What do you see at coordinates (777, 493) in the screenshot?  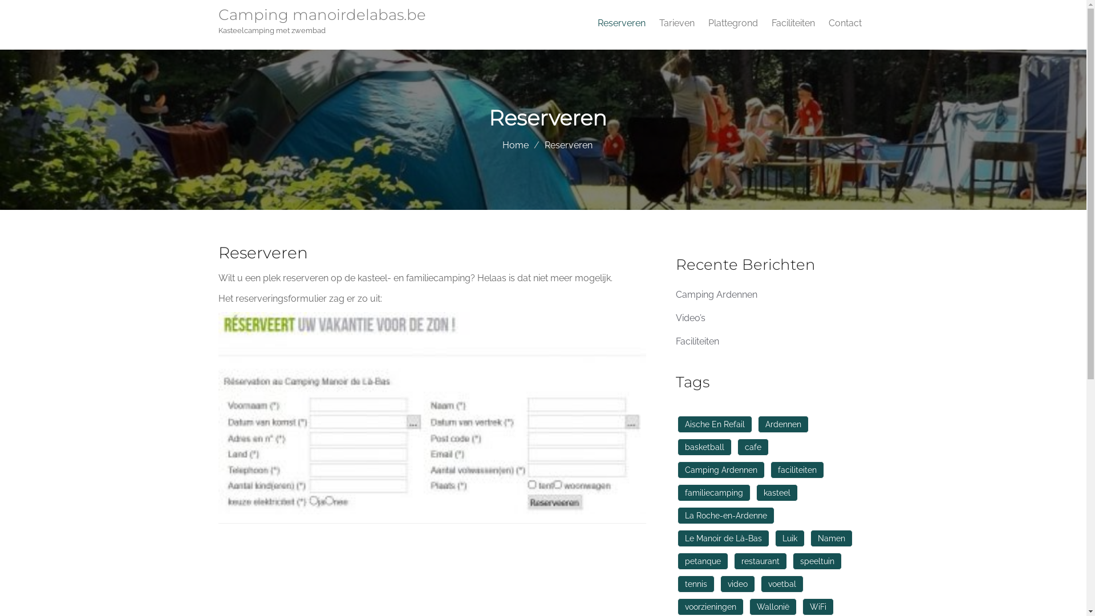 I see `kasteel` at bounding box center [777, 493].